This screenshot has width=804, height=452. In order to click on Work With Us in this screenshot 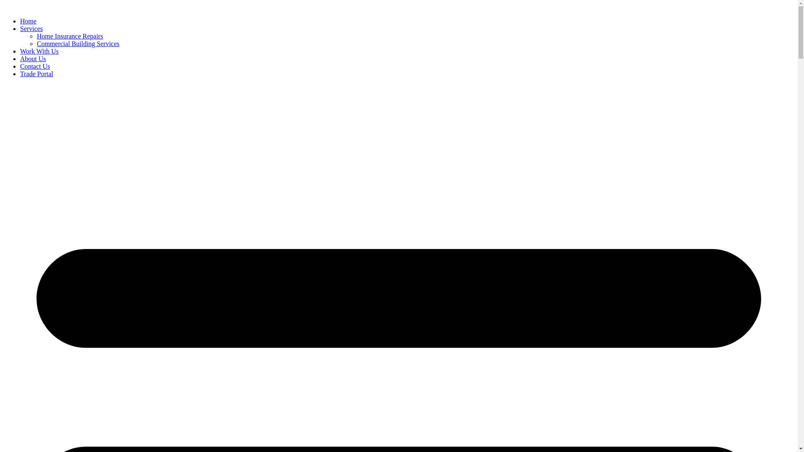, I will do `click(39, 51)`.